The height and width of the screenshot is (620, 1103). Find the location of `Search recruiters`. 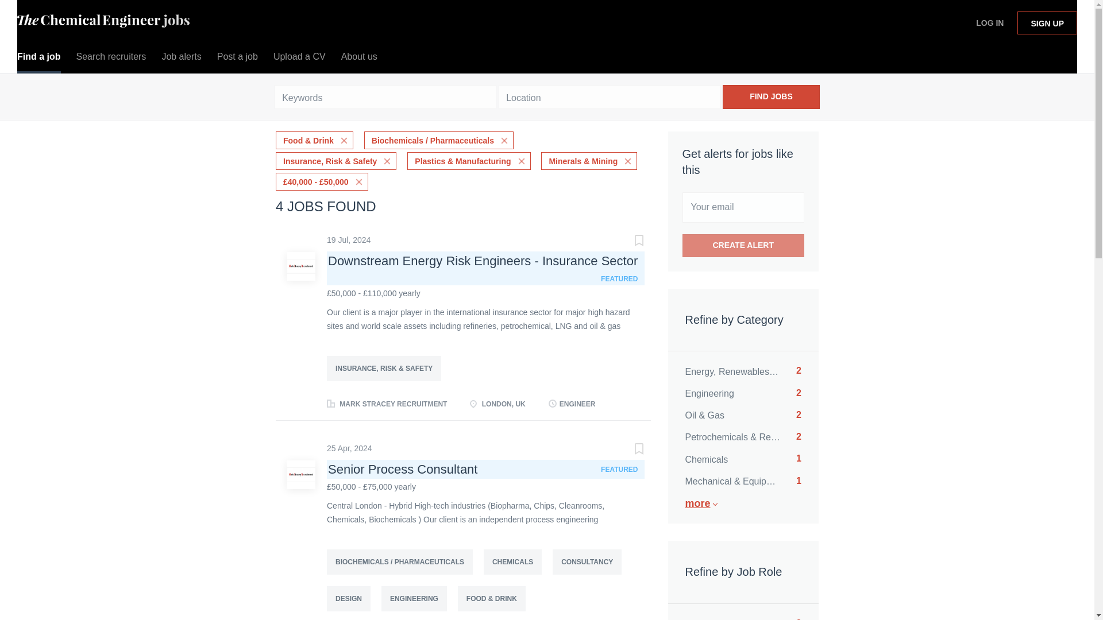

Search recruiters is located at coordinates (300, 59).